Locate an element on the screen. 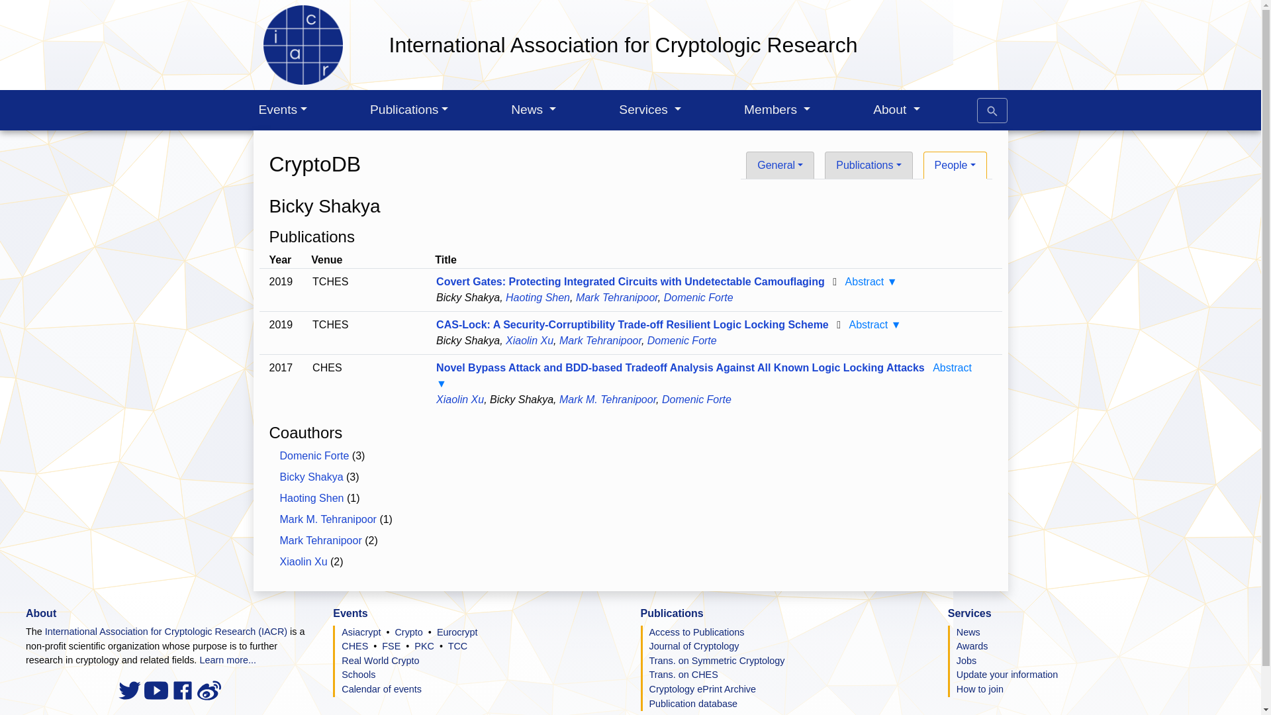  Services is located at coordinates (650, 110).